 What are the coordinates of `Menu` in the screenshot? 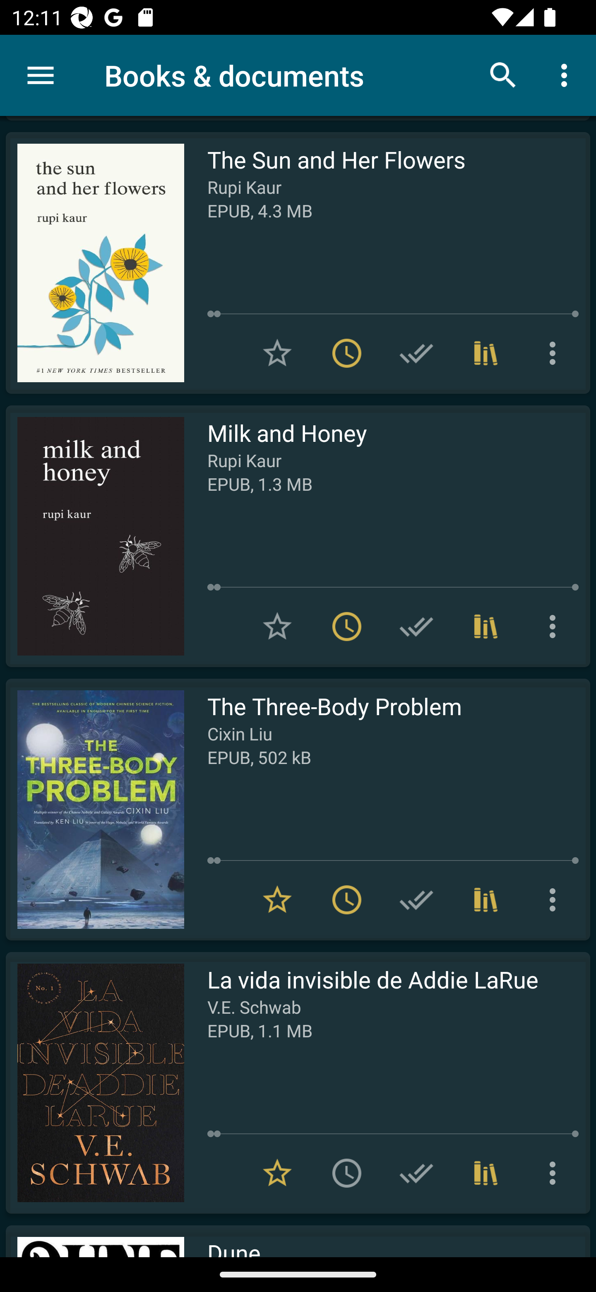 It's located at (41, 75).